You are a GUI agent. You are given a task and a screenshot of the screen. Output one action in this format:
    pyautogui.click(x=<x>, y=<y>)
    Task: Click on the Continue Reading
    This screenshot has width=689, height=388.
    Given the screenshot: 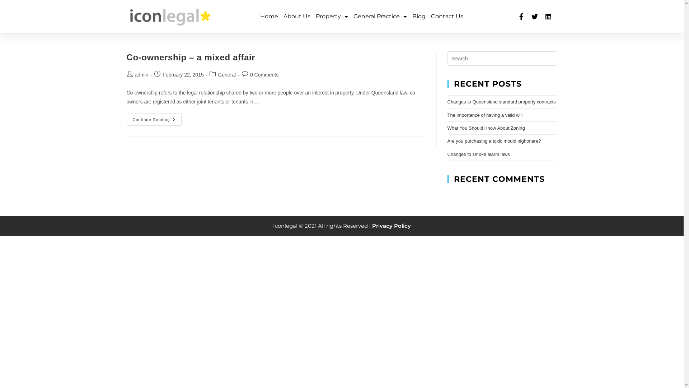 What is the action you would take?
    pyautogui.click(x=154, y=120)
    